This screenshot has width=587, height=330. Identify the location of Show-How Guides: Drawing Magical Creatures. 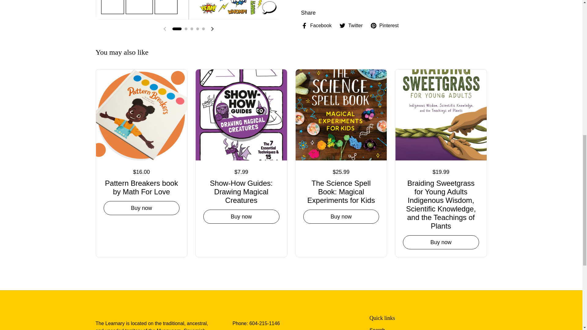
(241, 191).